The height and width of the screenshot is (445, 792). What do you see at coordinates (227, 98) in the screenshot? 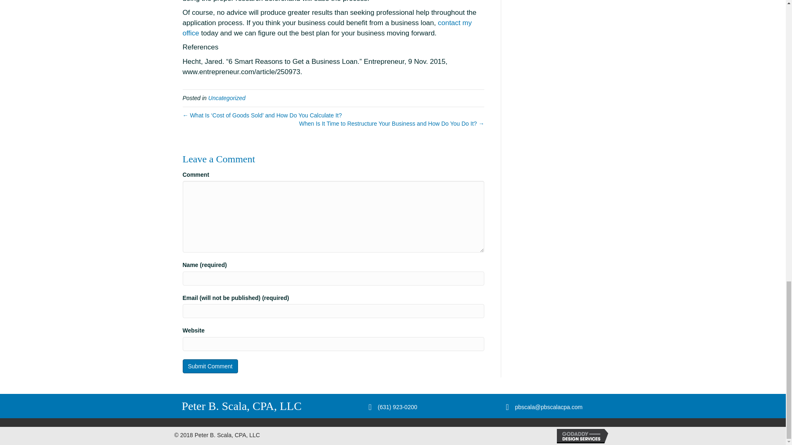
I see `Uncategorized` at bounding box center [227, 98].